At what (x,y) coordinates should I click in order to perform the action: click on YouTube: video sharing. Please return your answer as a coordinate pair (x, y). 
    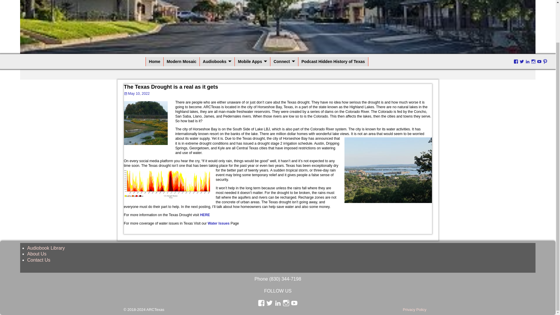
    Looking at the image, I should click on (539, 62).